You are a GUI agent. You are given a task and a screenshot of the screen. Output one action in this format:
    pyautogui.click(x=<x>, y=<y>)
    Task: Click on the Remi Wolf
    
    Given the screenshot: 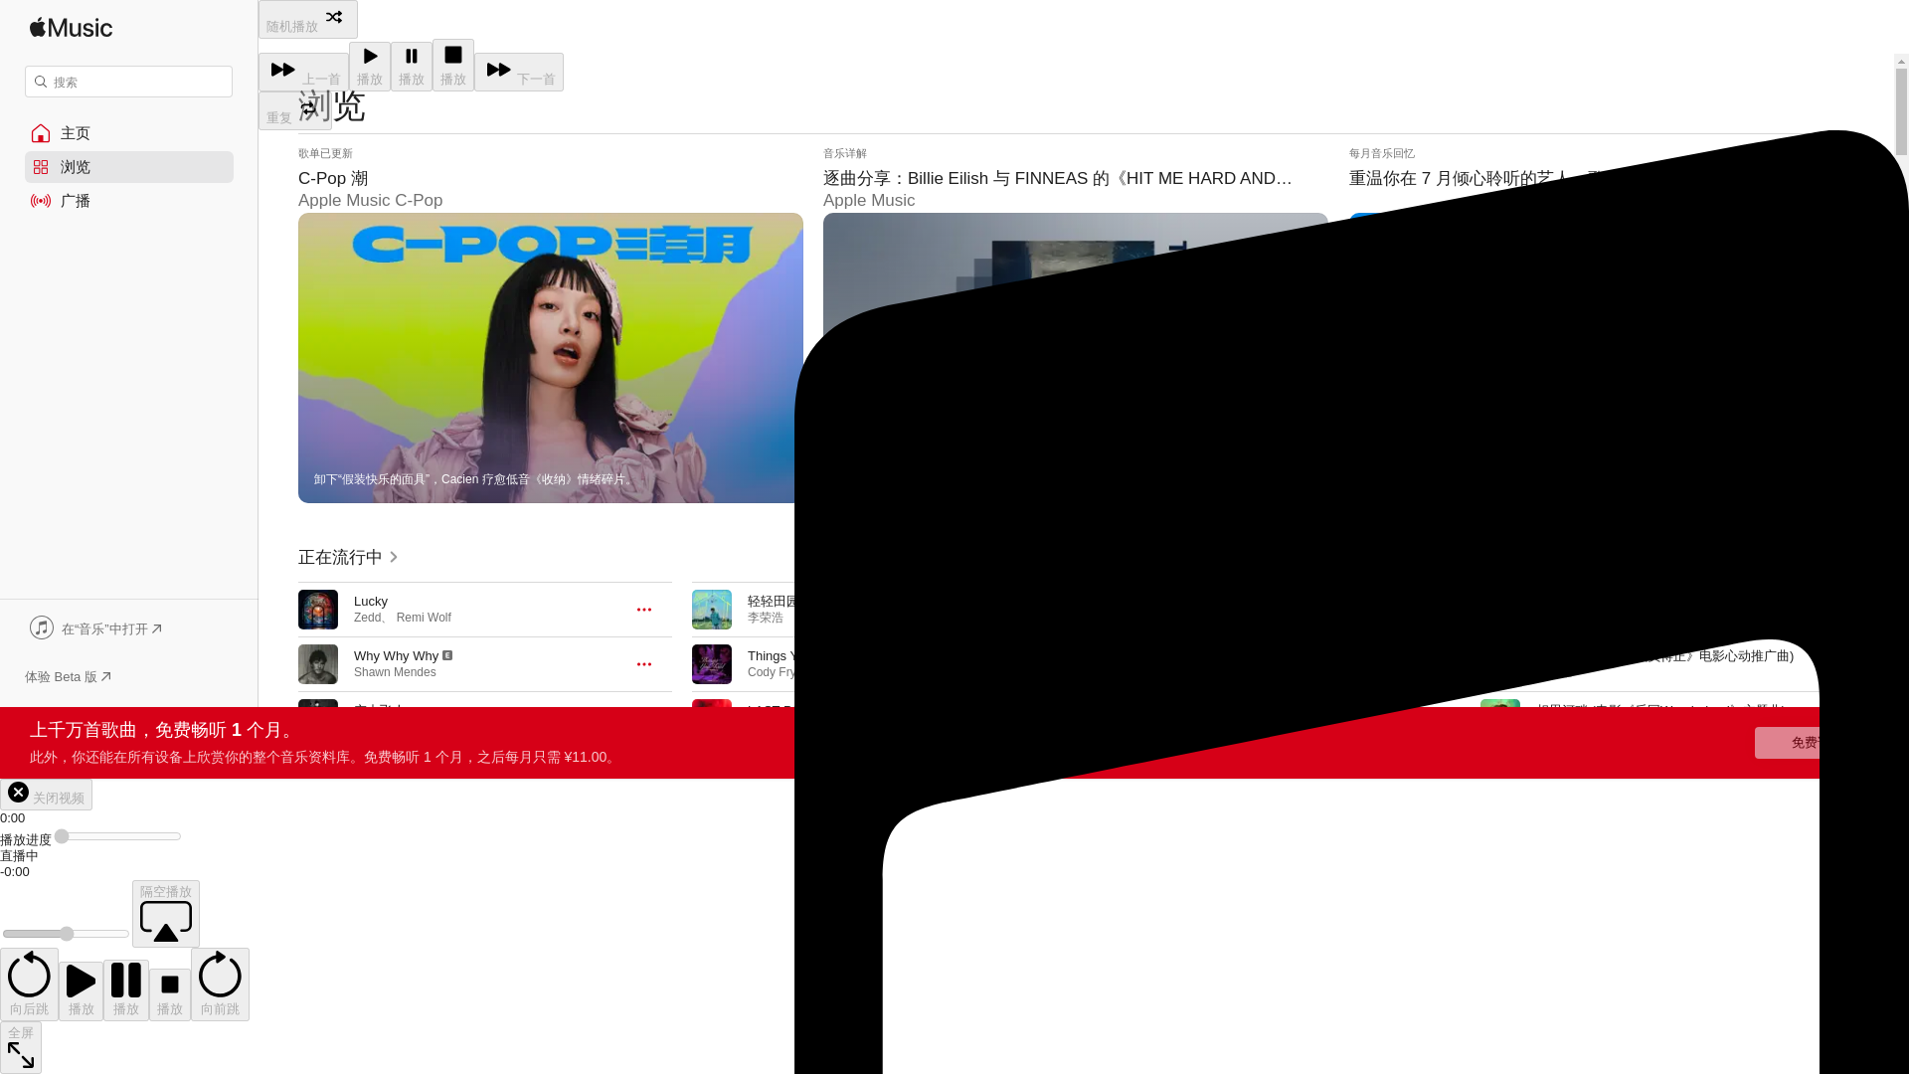 What is the action you would take?
    pyautogui.click(x=424, y=617)
    